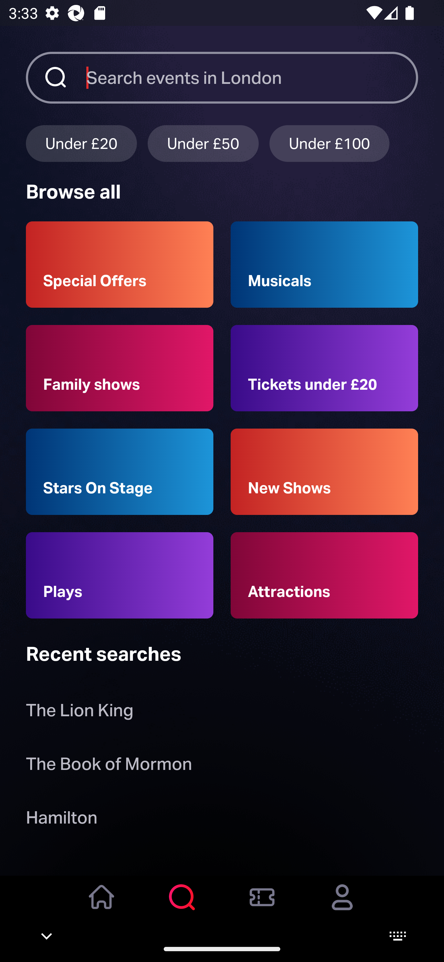 The image size is (444, 962). What do you see at coordinates (80, 713) in the screenshot?
I see `The Lion King` at bounding box center [80, 713].